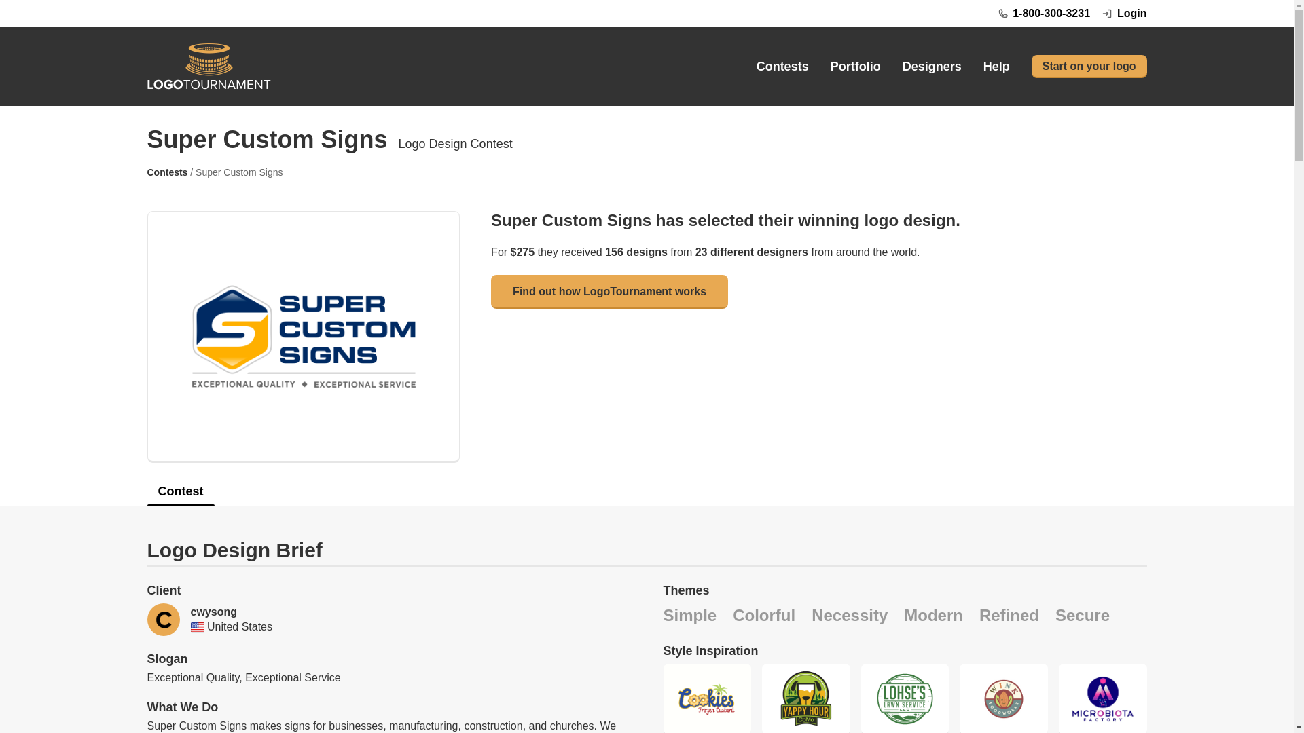 The height and width of the screenshot is (733, 1304). Describe the element at coordinates (167, 172) in the screenshot. I see `Contests` at that location.